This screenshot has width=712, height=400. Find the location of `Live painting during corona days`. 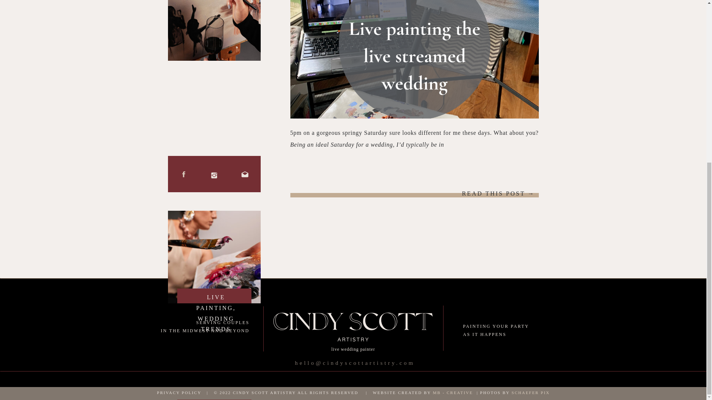

Live painting during corona days is located at coordinates (493, 193).